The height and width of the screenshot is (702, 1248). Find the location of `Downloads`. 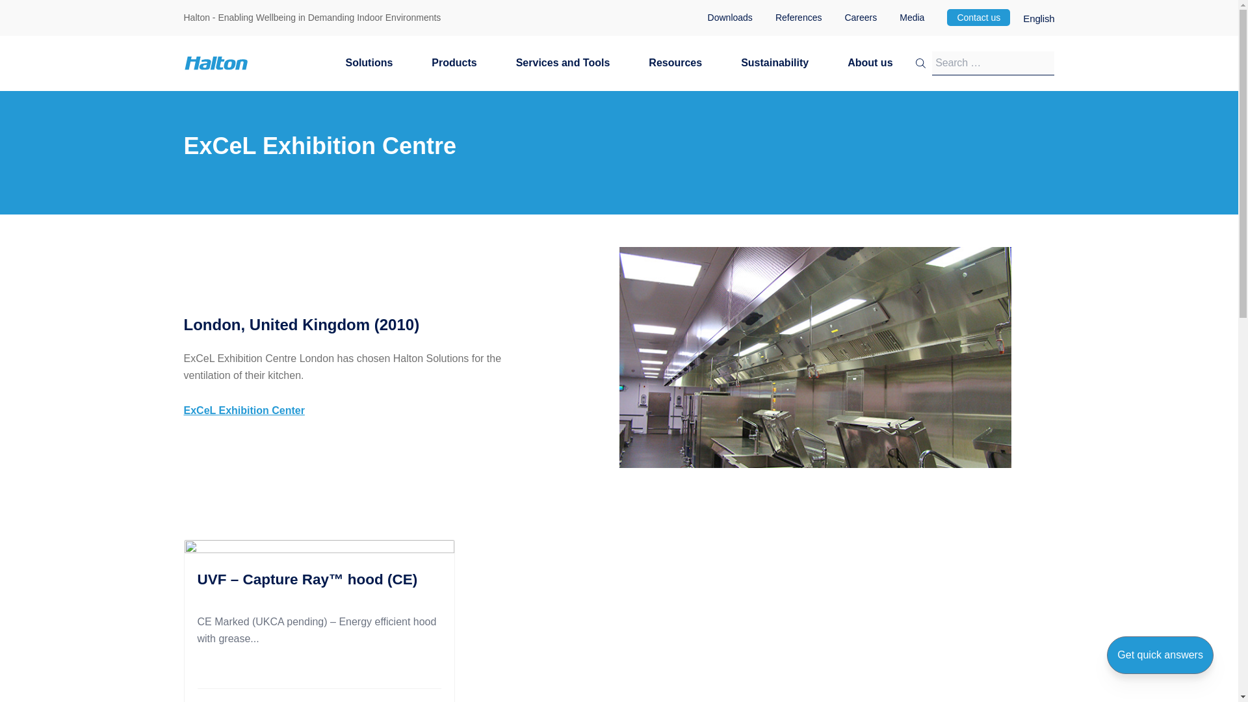

Downloads is located at coordinates (729, 17).